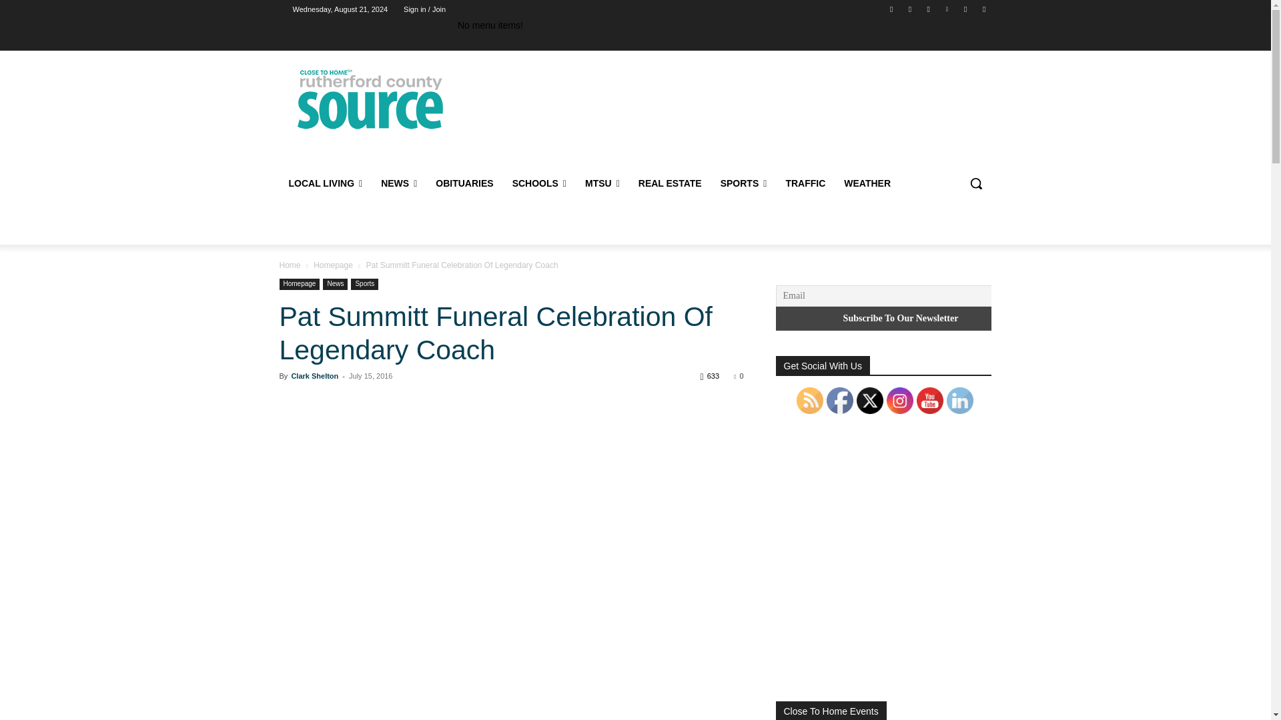 Image resolution: width=1281 pixels, height=720 pixels. Describe the element at coordinates (891, 9) in the screenshot. I see `Facebook` at that location.